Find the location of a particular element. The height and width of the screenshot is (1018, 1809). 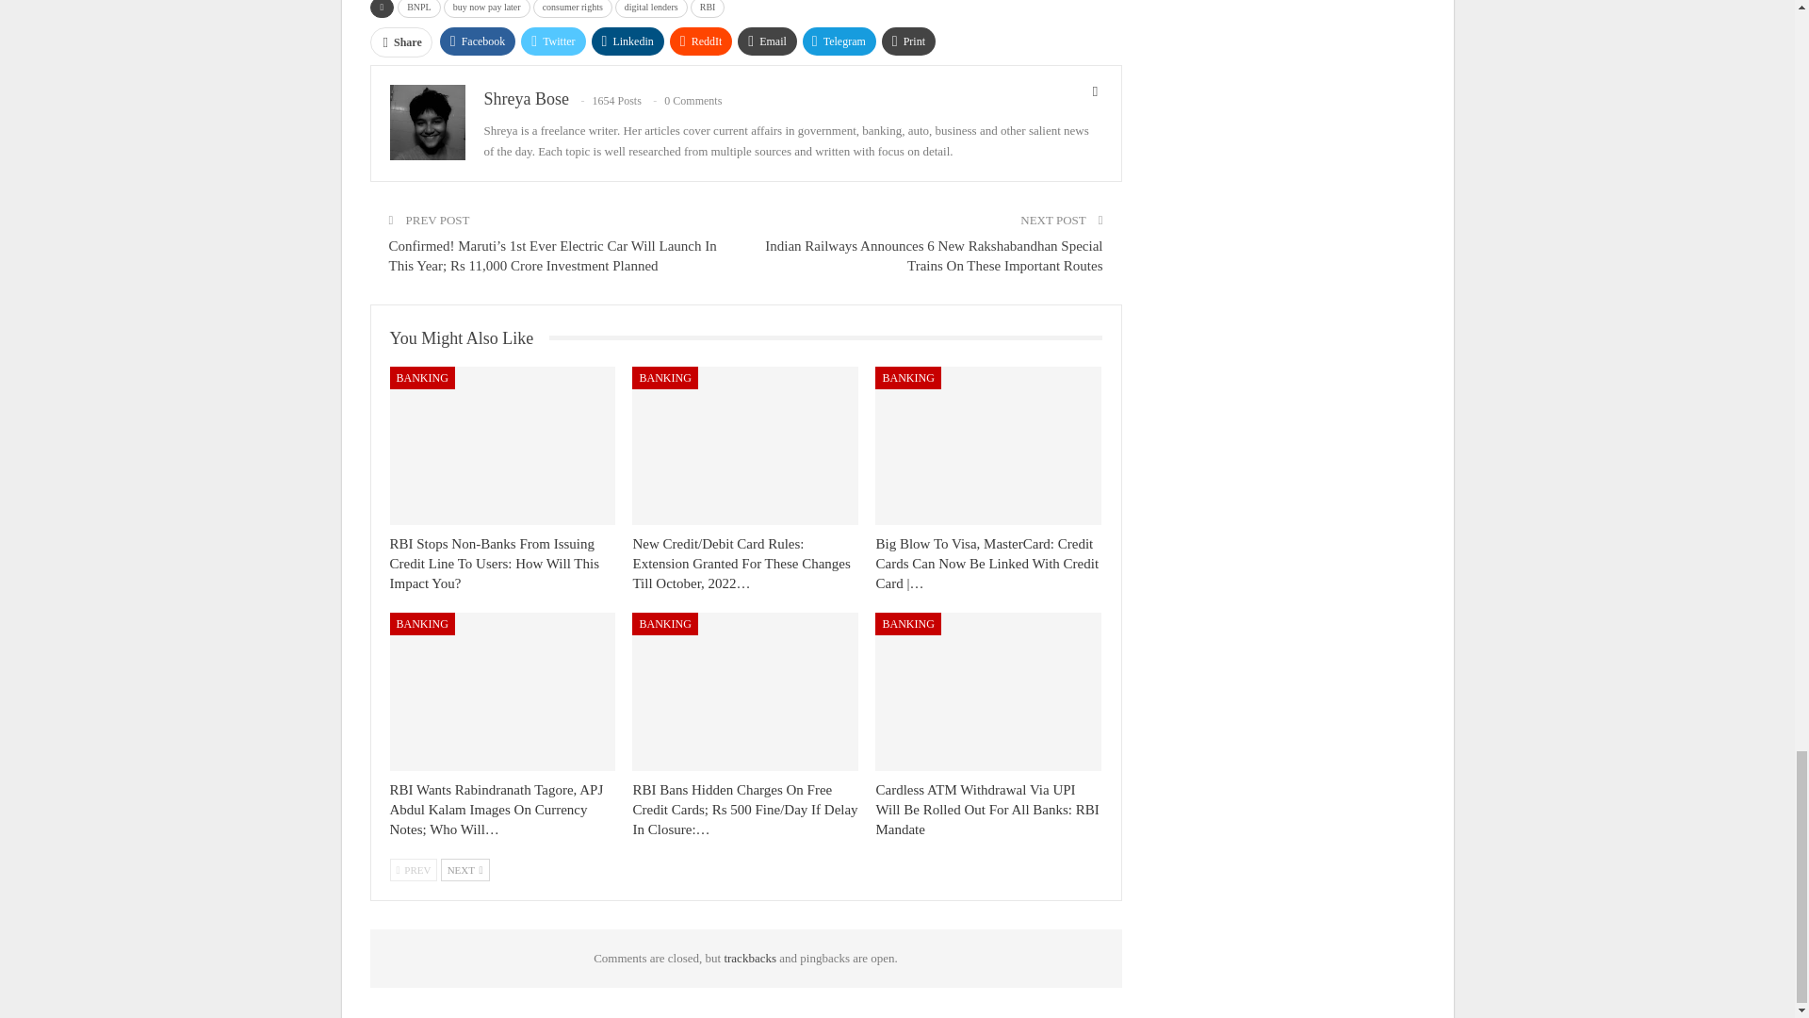

digital lenders is located at coordinates (650, 9).